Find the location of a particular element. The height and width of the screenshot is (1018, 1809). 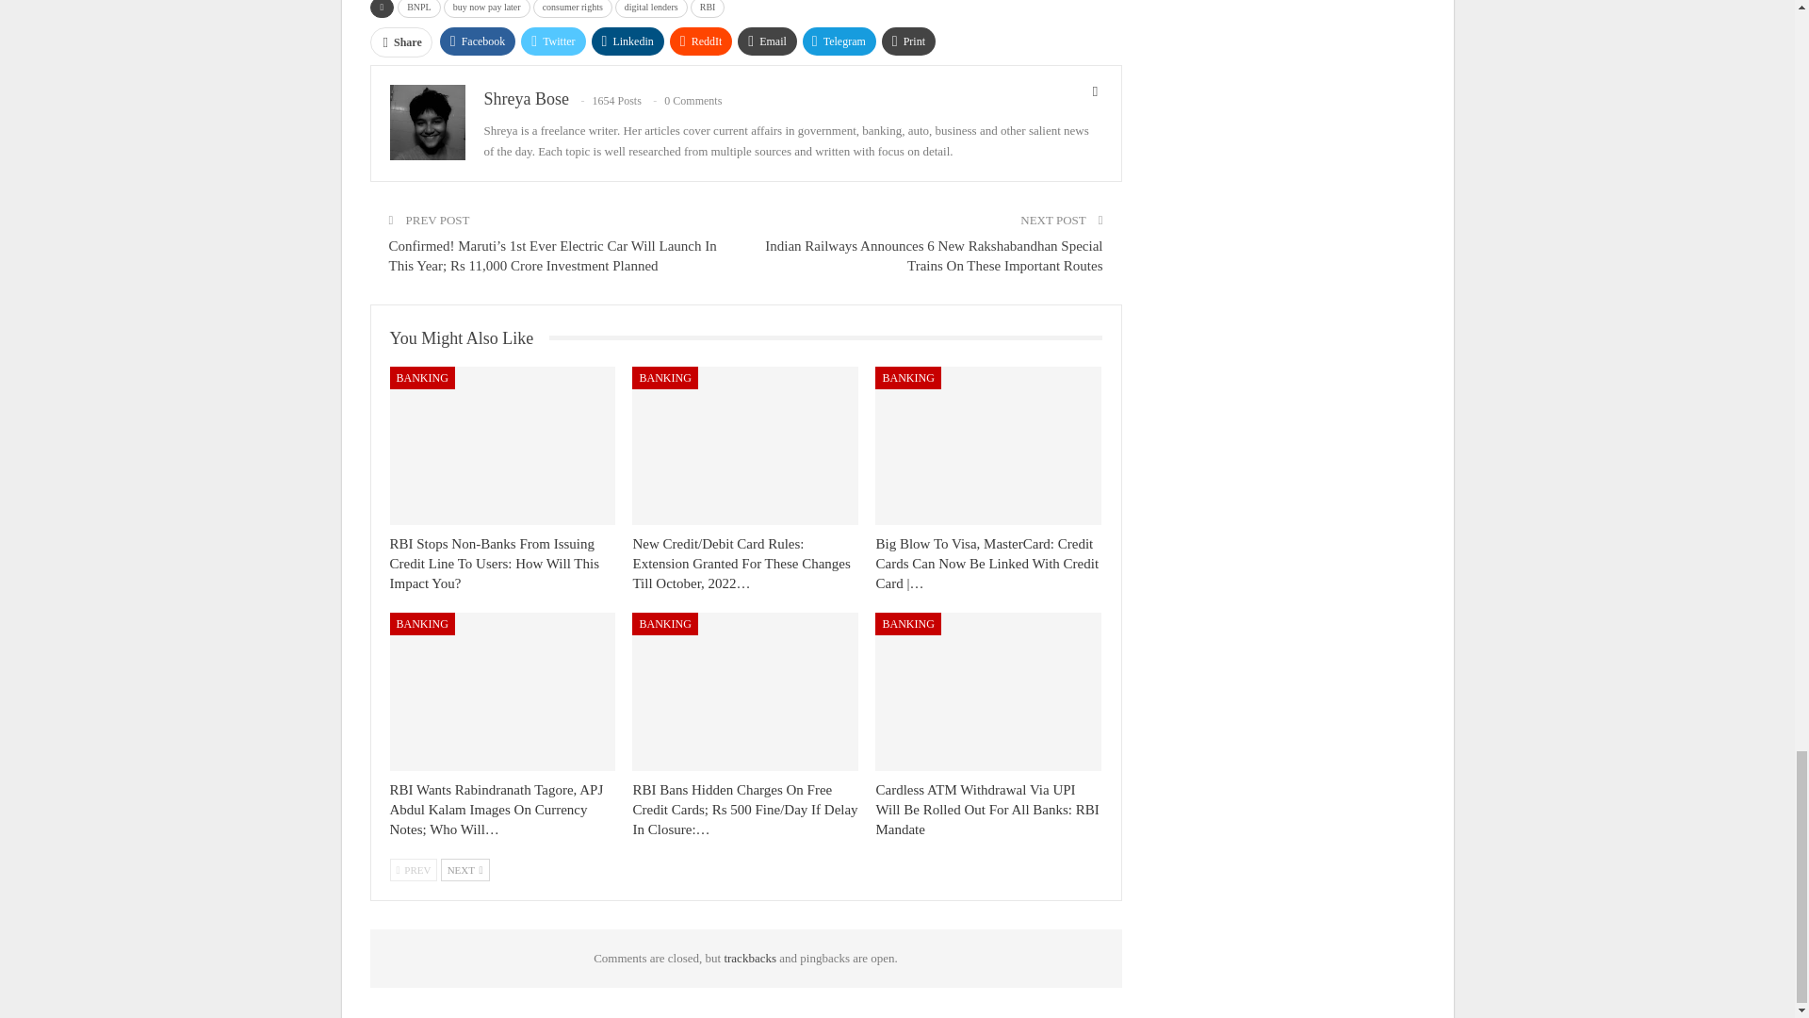

digital lenders is located at coordinates (650, 9).